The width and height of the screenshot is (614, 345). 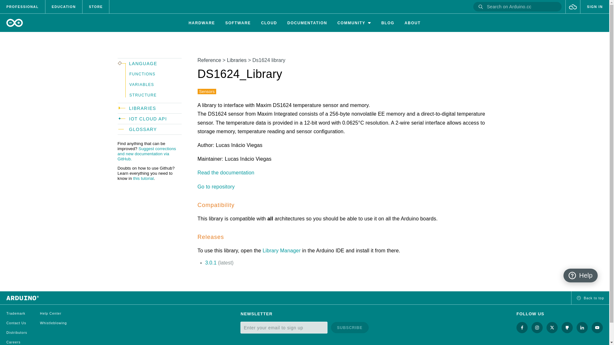 What do you see at coordinates (209, 60) in the screenshot?
I see `Reference` at bounding box center [209, 60].